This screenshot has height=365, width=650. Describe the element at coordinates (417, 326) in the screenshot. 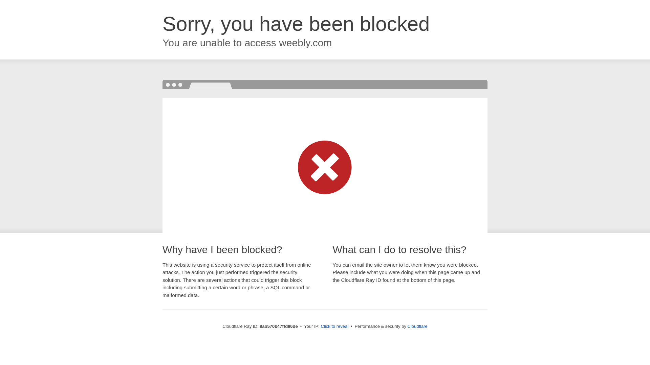

I see `Cloudflare` at that location.